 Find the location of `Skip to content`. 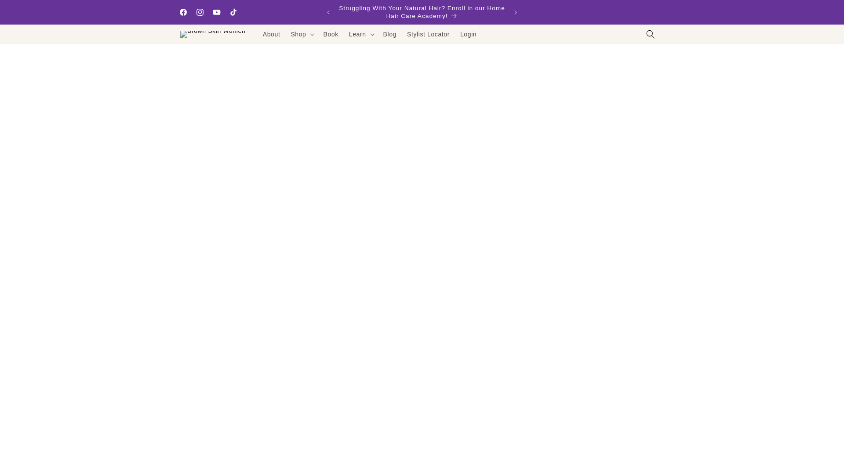

Skip to content is located at coordinates (26, 10).